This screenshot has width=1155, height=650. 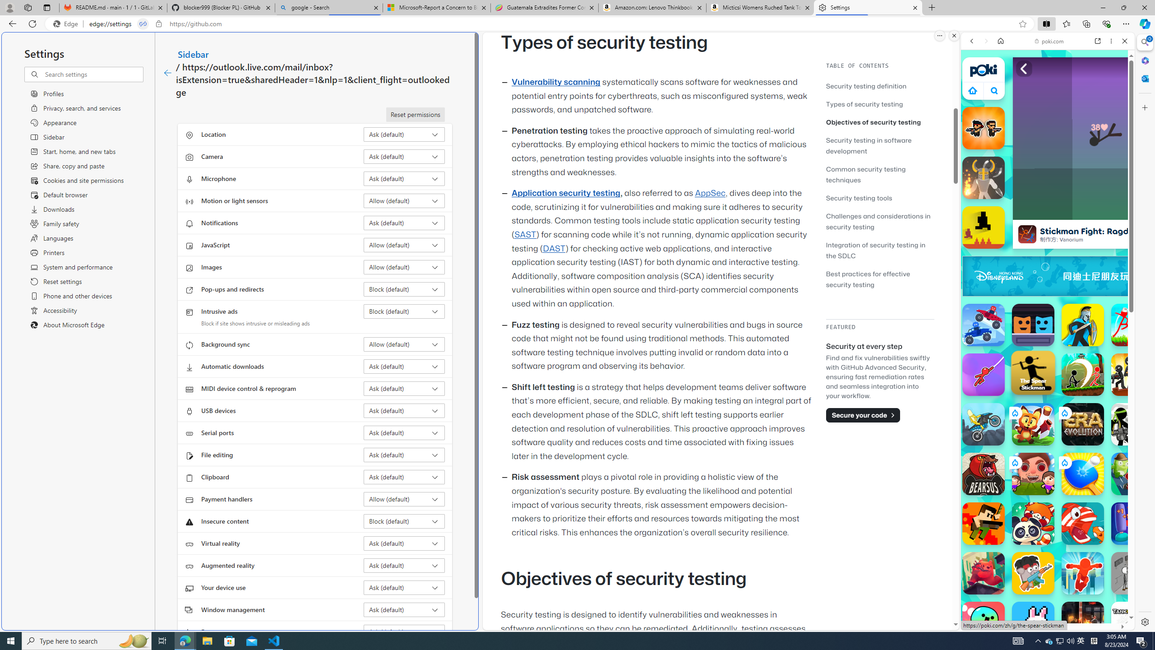 I want to click on Class: gwd_spritesheet_912384684, so click(x=1127, y=276).